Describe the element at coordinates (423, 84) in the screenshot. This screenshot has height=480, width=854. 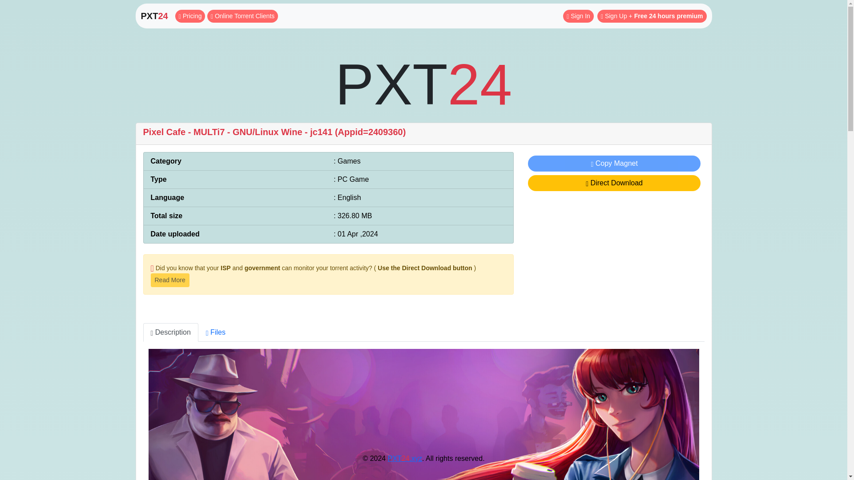
I see `PXT24` at that location.